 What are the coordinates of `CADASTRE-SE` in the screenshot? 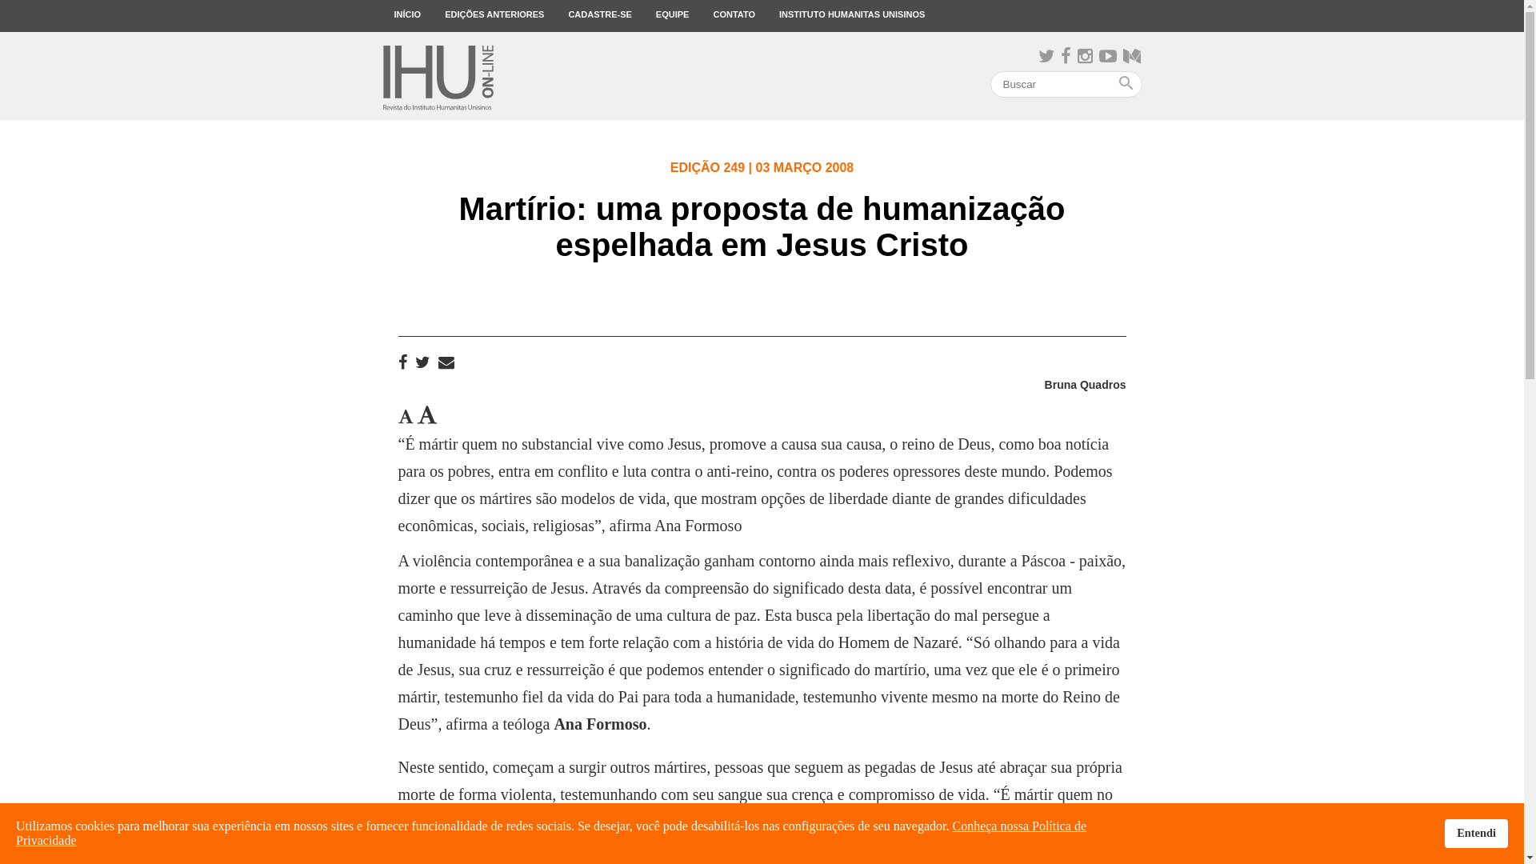 It's located at (600, 16).